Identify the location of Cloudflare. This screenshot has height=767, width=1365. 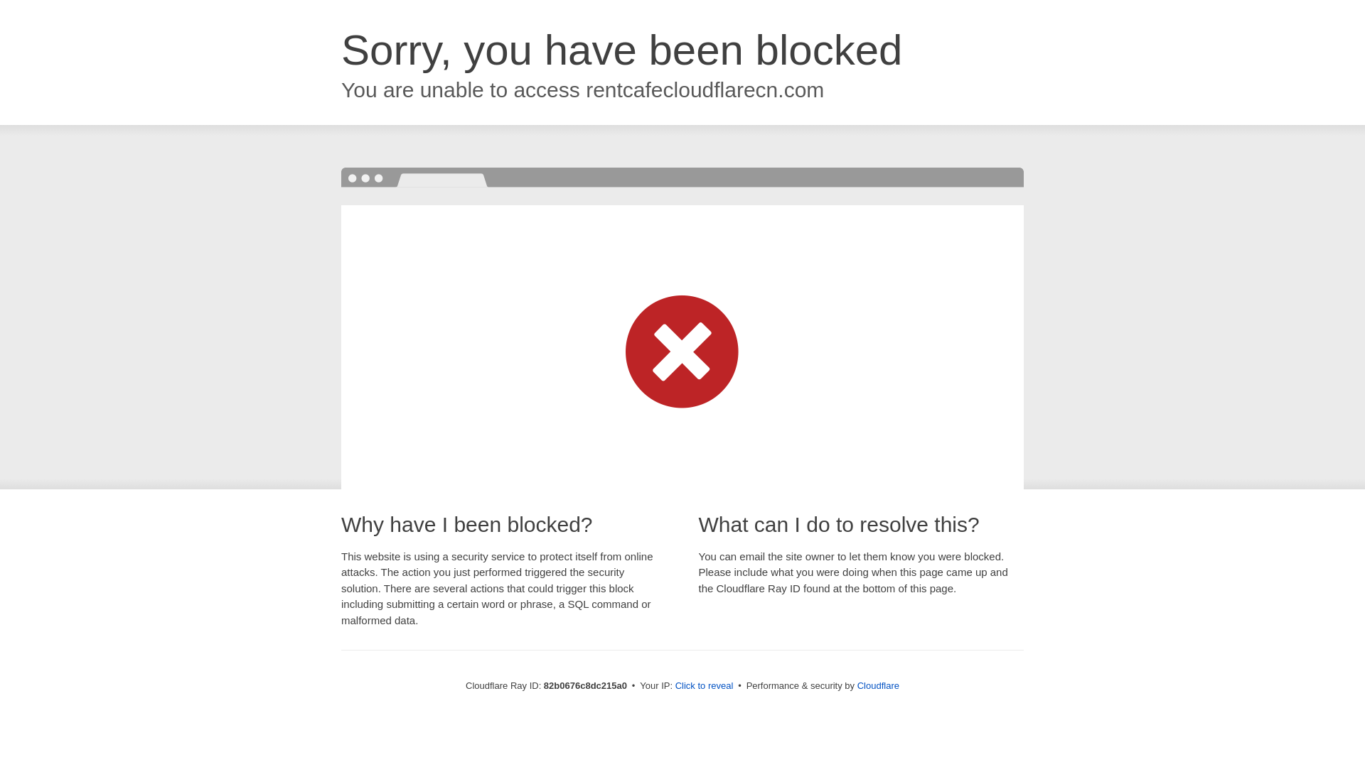
(879, 686).